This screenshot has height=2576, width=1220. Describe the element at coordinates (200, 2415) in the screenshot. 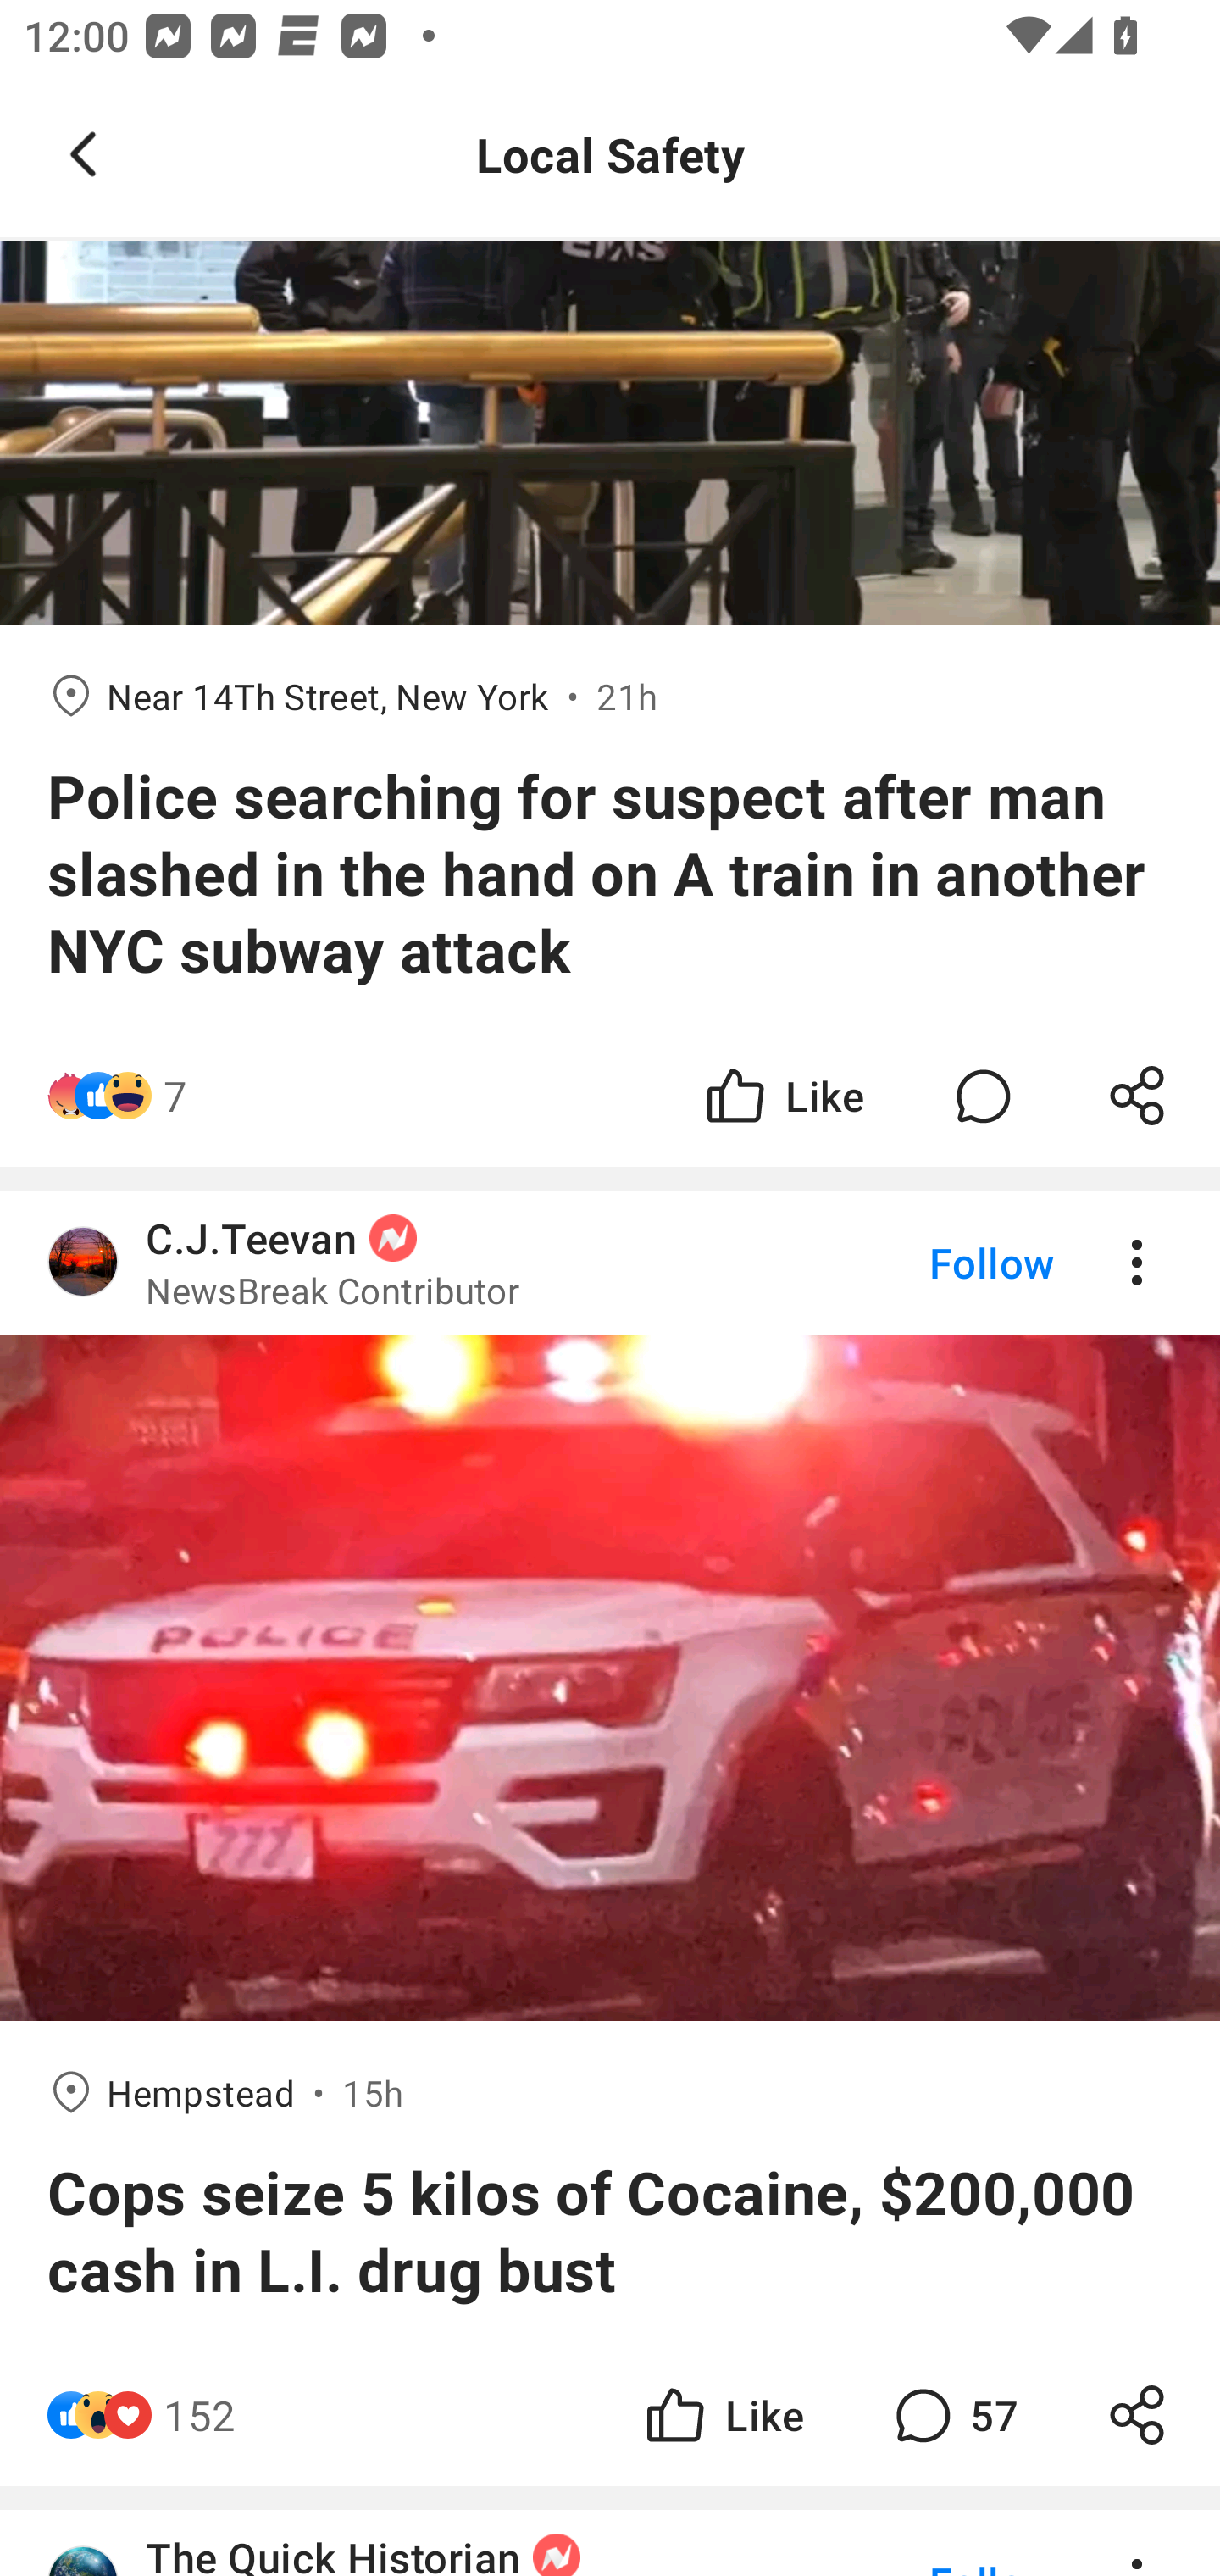

I see `152` at that location.